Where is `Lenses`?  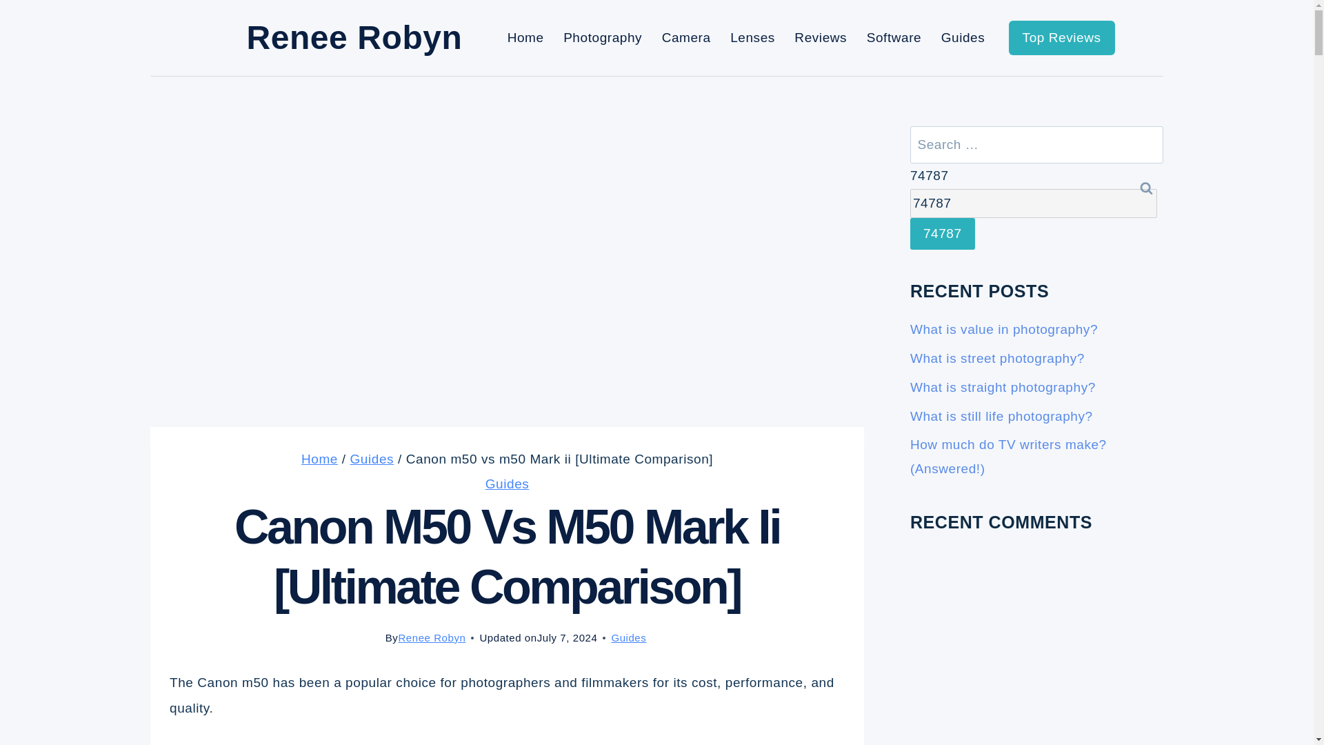 Lenses is located at coordinates (752, 37).